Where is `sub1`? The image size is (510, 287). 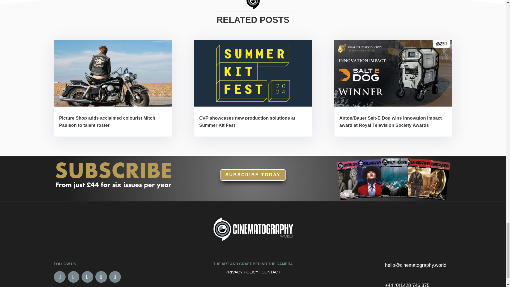
sub1 is located at coordinates (113, 174).